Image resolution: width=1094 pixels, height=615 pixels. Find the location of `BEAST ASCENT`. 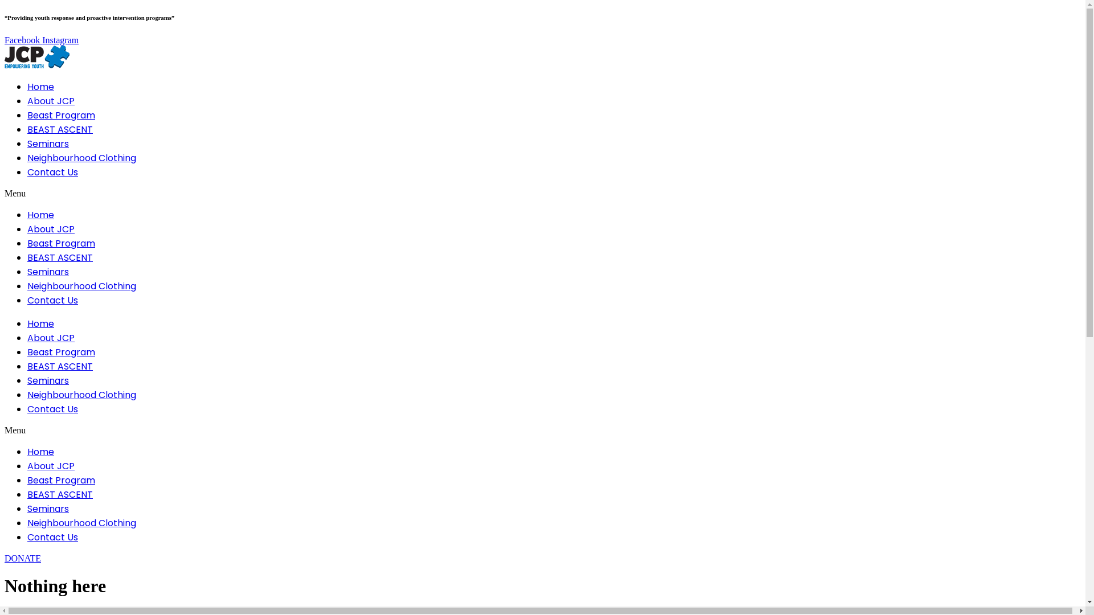

BEAST ASCENT is located at coordinates (60, 494).